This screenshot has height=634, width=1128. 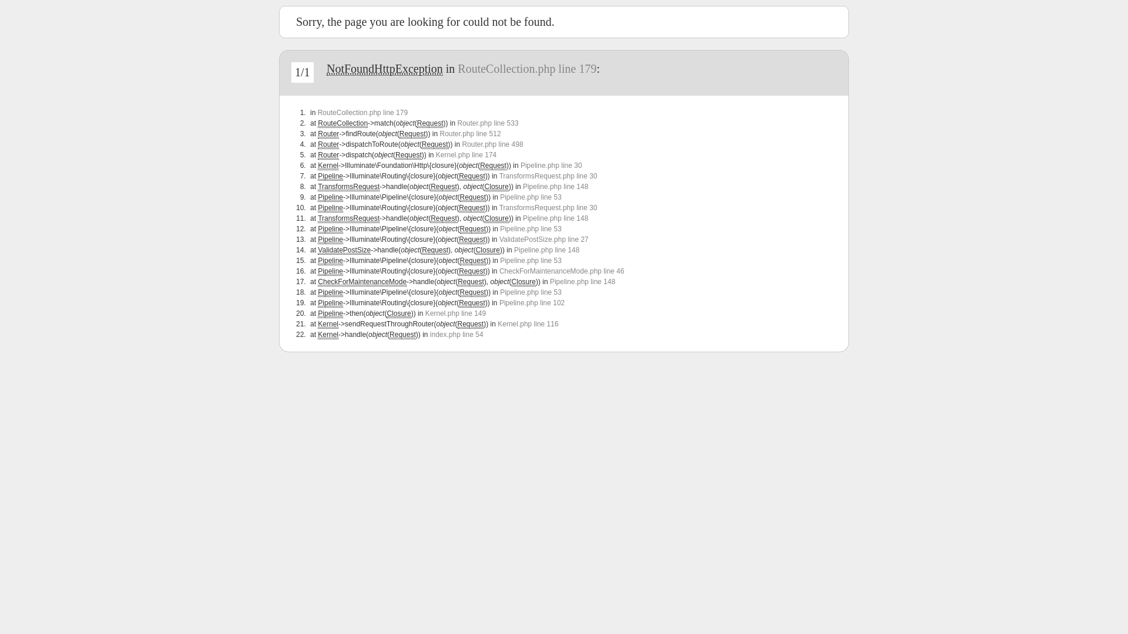 I want to click on Kernel.php line 149, so click(x=456, y=313).